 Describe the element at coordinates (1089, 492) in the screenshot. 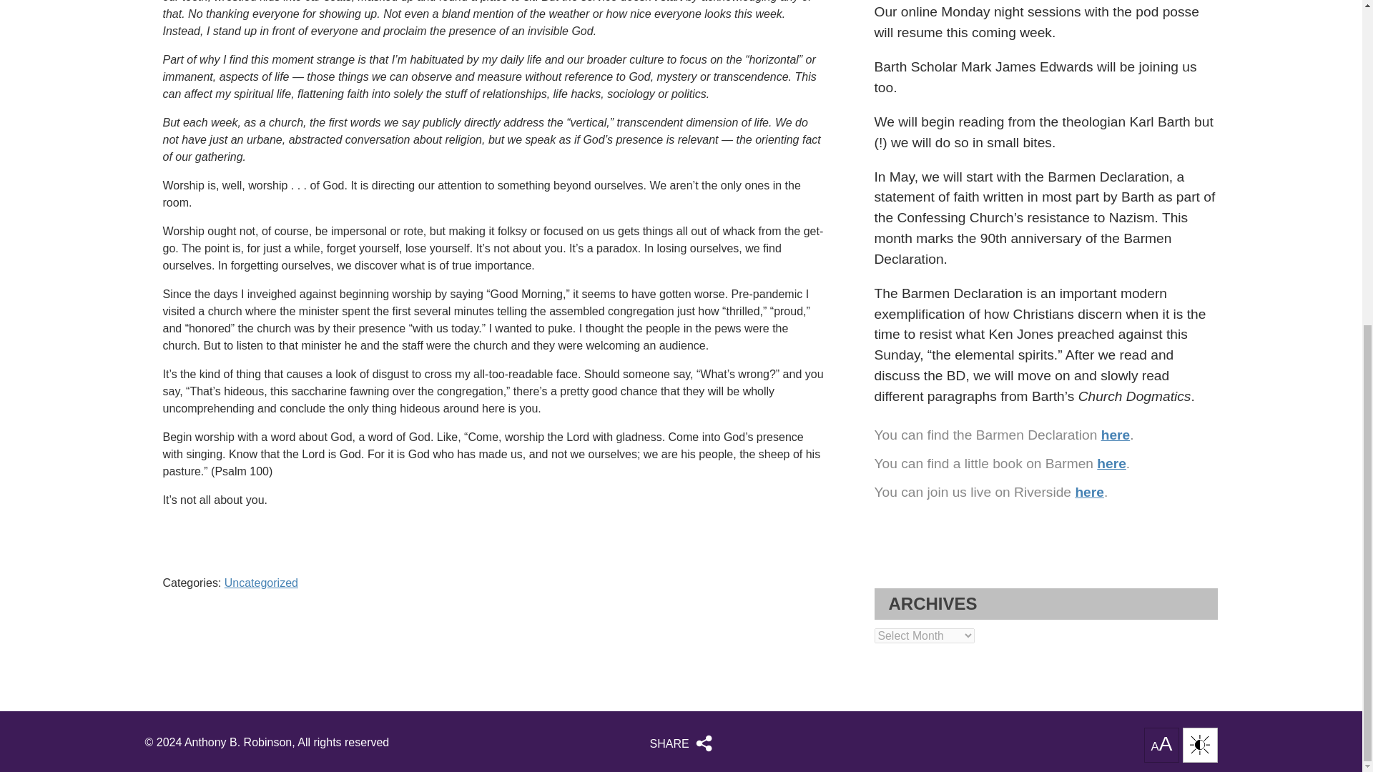

I see `here` at that location.